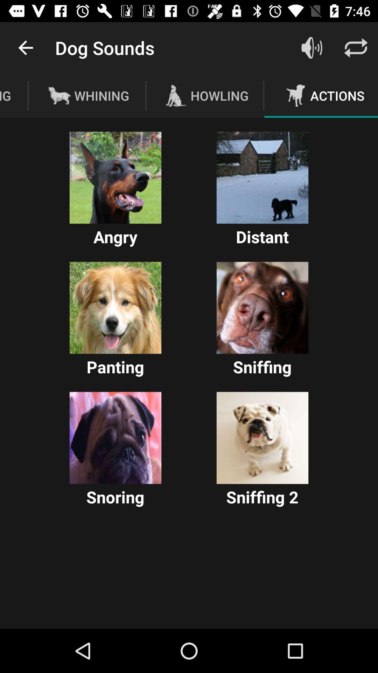  What do you see at coordinates (356, 48) in the screenshot?
I see `click the icon above actions` at bounding box center [356, 48].